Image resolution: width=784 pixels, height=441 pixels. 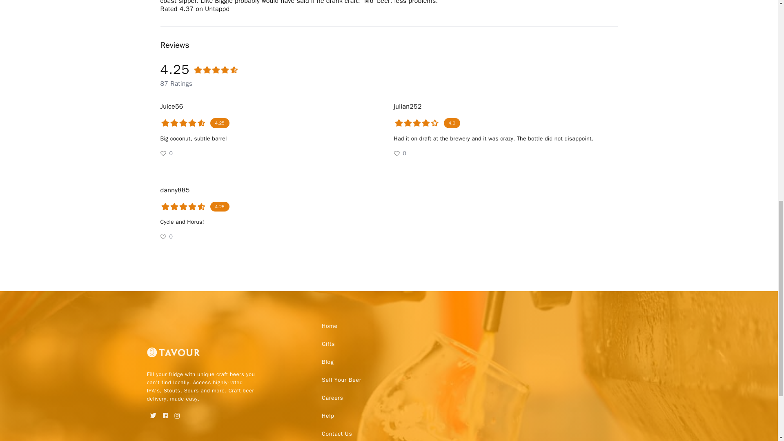 What do you see at coordinates (330, 326) in the screenshot?
I see `home` at bounding box center [330, 326].